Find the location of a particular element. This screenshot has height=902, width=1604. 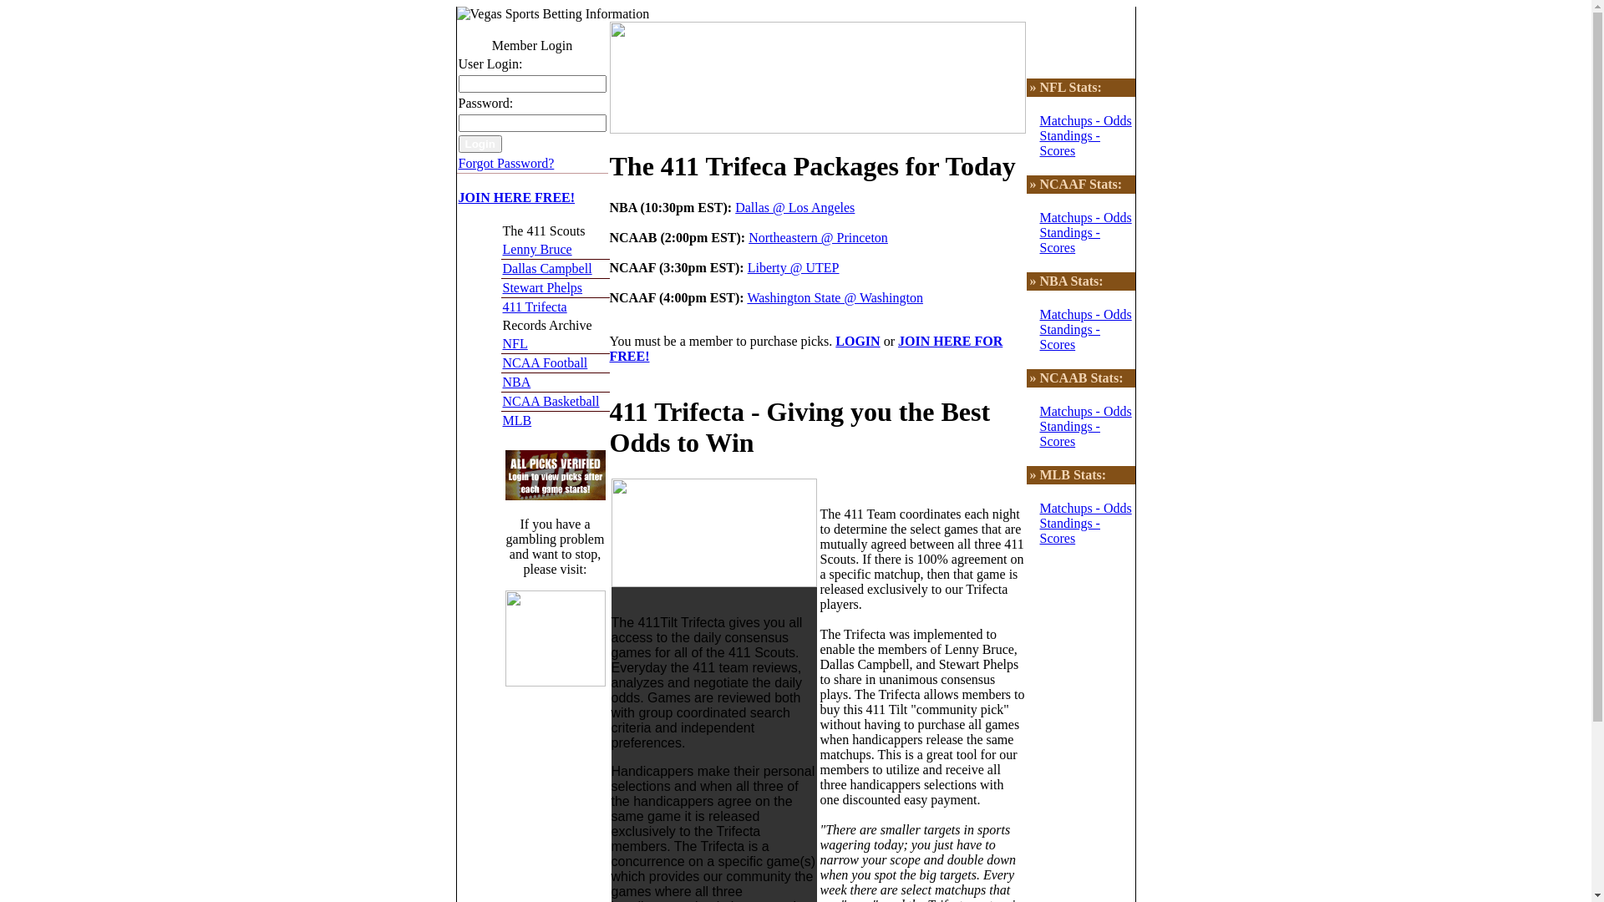

JOIN HERE FREE! is located at coordinates (516, 205).